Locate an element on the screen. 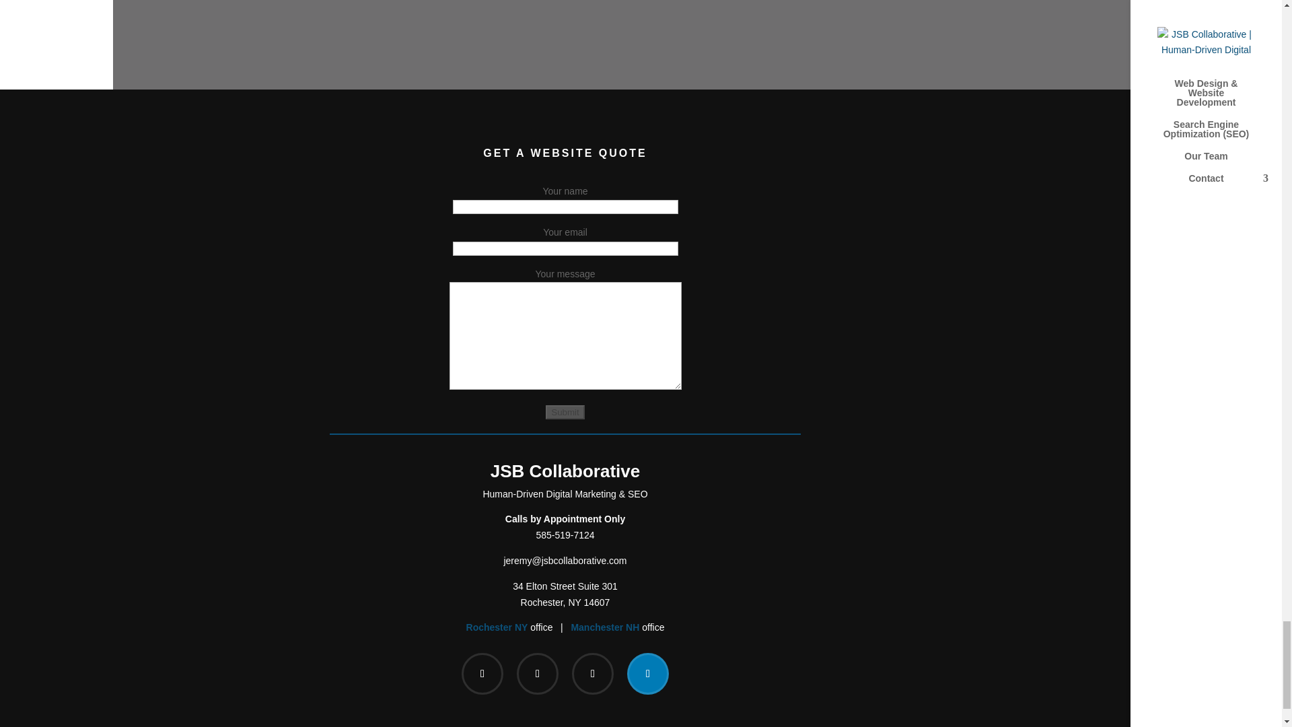  Rochester NY is located at coordinates (605, 627).